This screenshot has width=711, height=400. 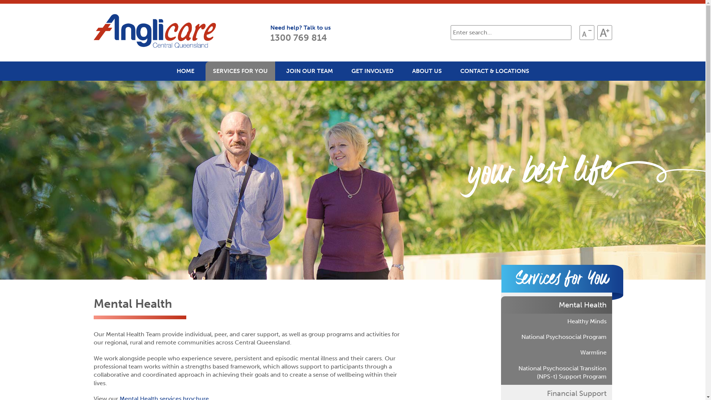 I want to click on National Psychosocial Transition (NPS-t) Support Program, so click(x=556, y=373).